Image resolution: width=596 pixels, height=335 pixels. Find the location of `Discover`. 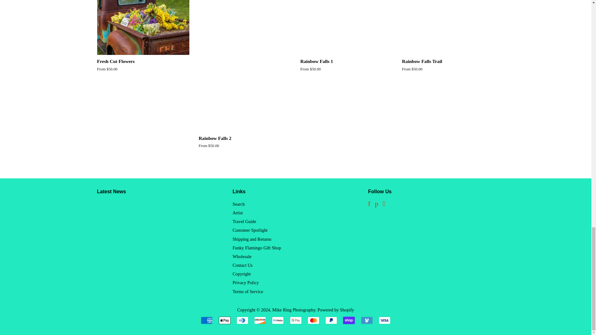

Discover is located at coordinates (260, 320).